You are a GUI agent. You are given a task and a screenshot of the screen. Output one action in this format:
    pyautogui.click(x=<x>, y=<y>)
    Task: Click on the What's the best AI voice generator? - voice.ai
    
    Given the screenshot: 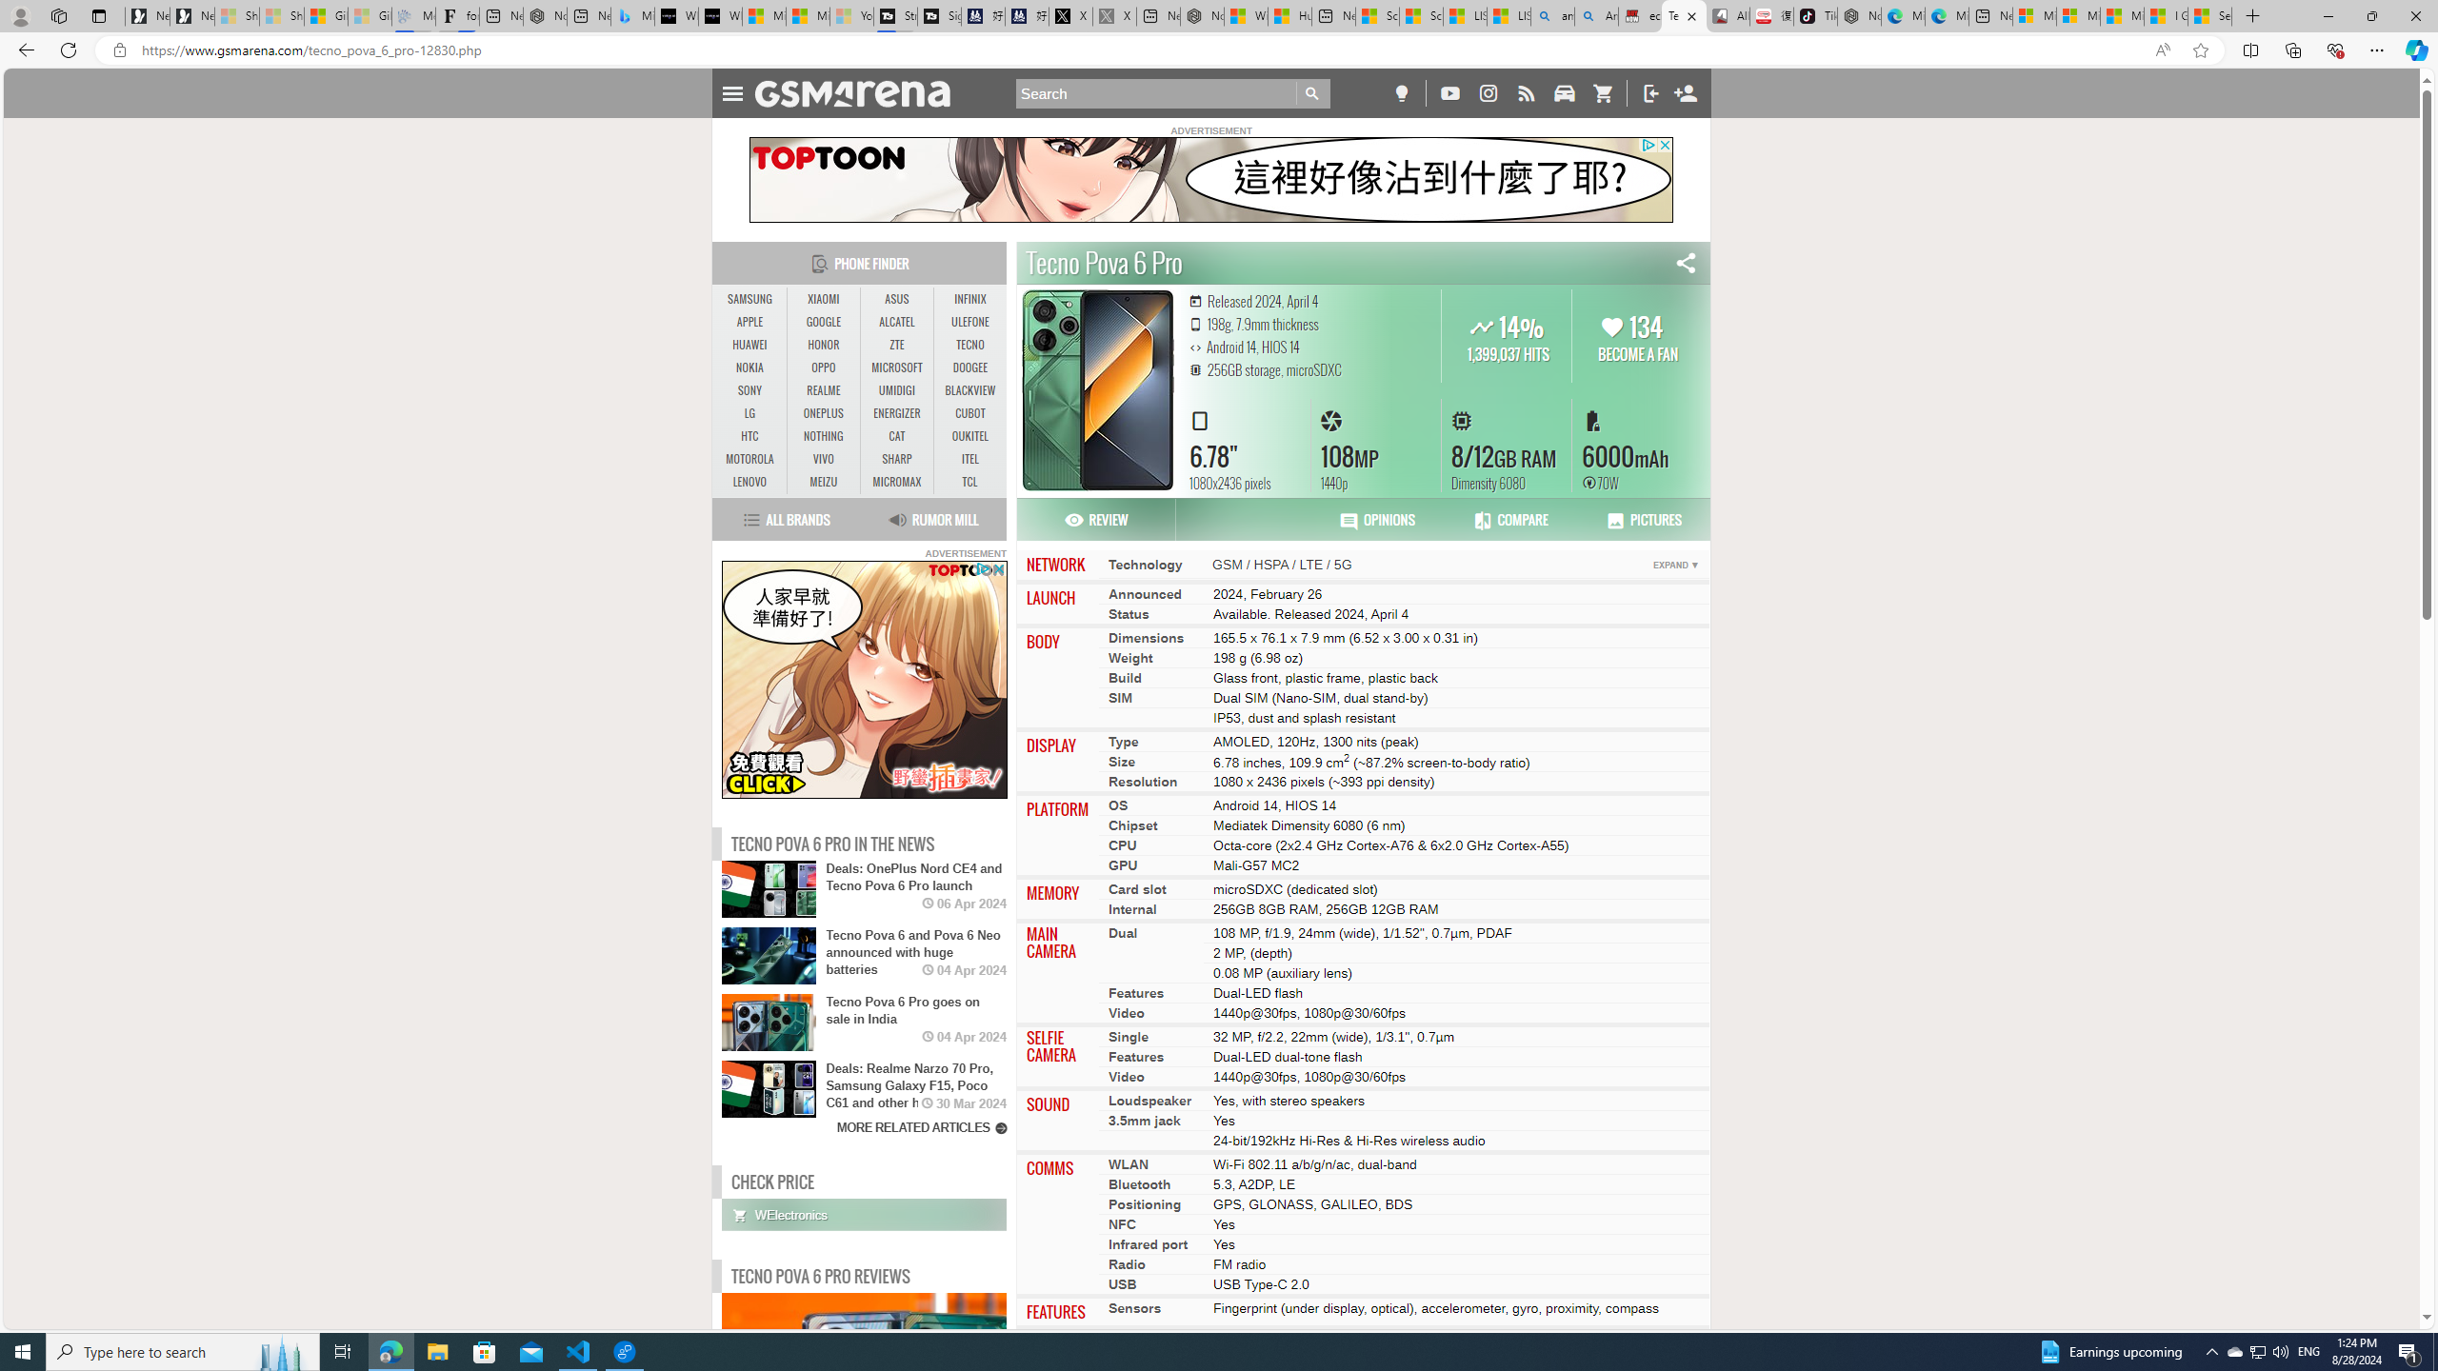 What is the action you would take?
    pyautogui.click(x=720, y=16)
    